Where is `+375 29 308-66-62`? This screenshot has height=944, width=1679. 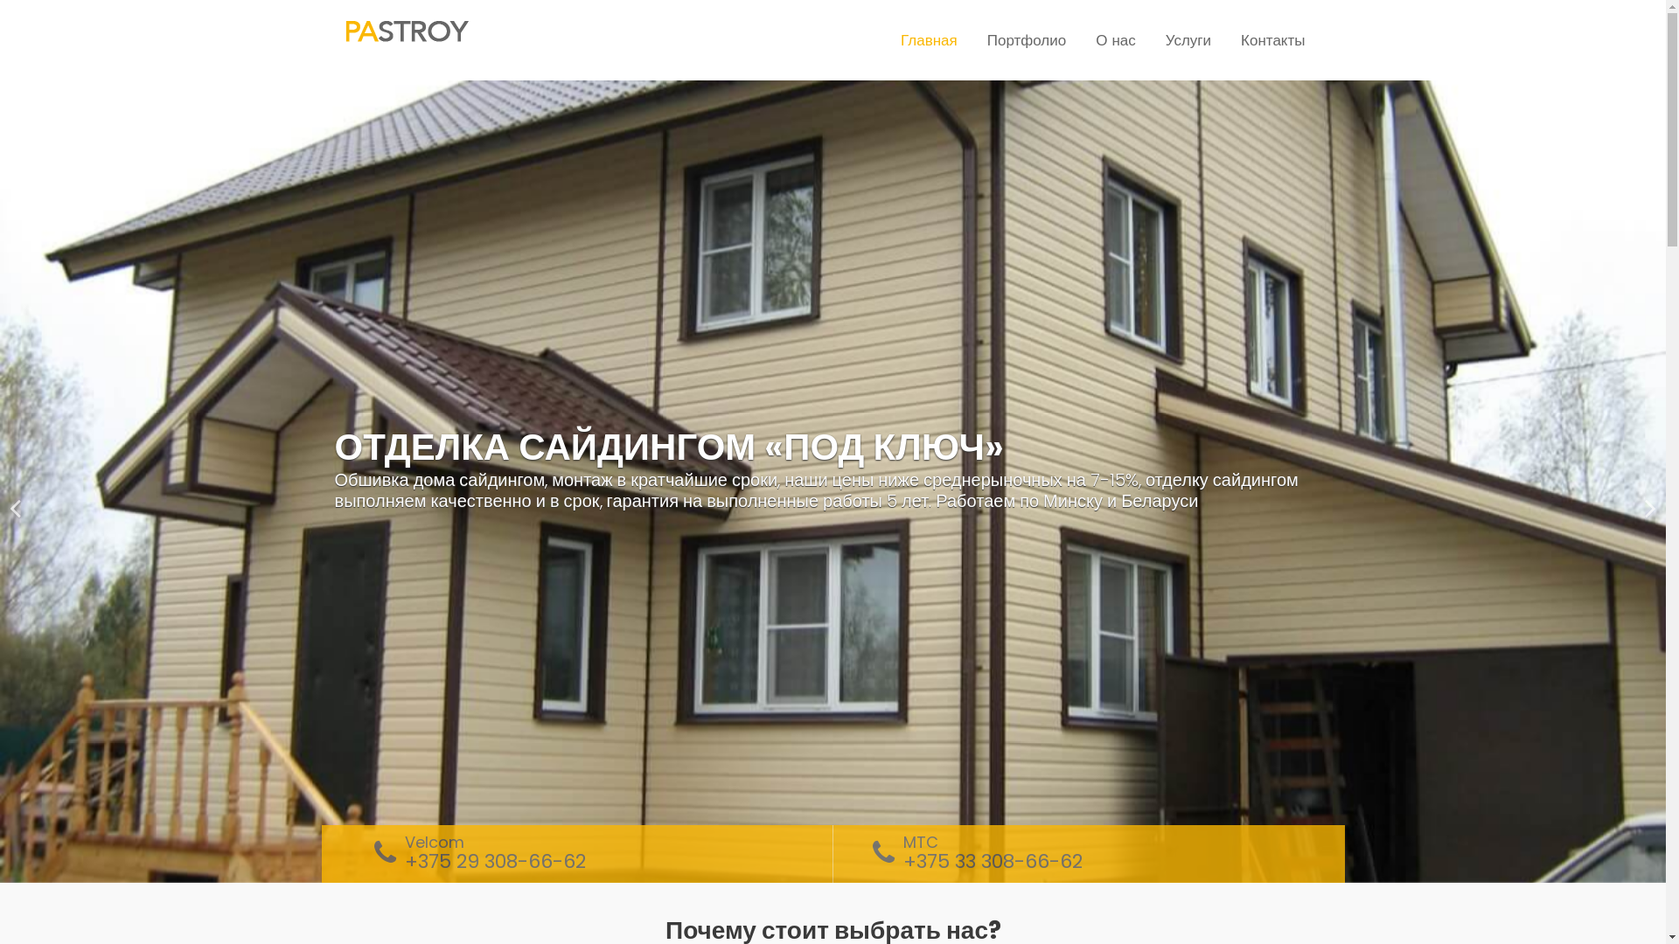
+375 29 308-66-62 is located at coordinates (495, 862).